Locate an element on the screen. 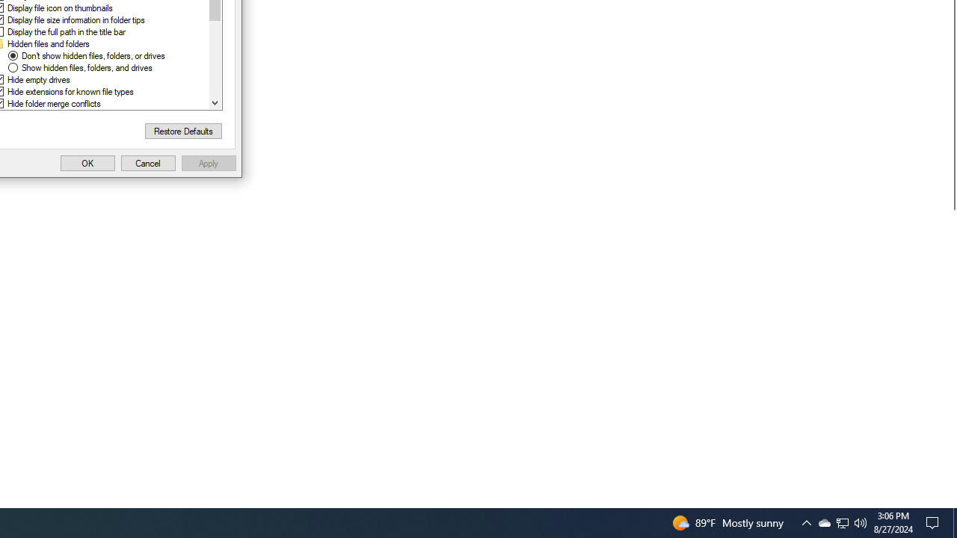 The height and width of the screenshot is (538, 957). Cancel is located at coordinates (148, 163).